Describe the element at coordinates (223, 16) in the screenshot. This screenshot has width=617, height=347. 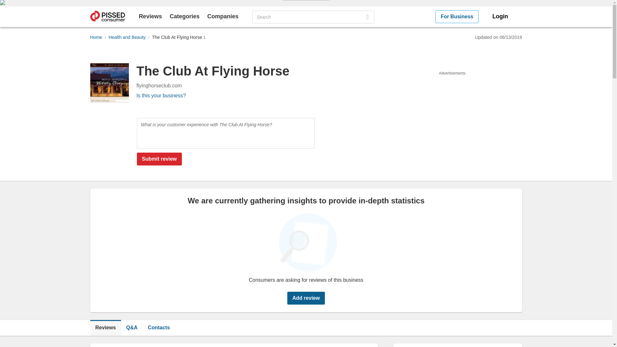
I see `Companies` at that location.